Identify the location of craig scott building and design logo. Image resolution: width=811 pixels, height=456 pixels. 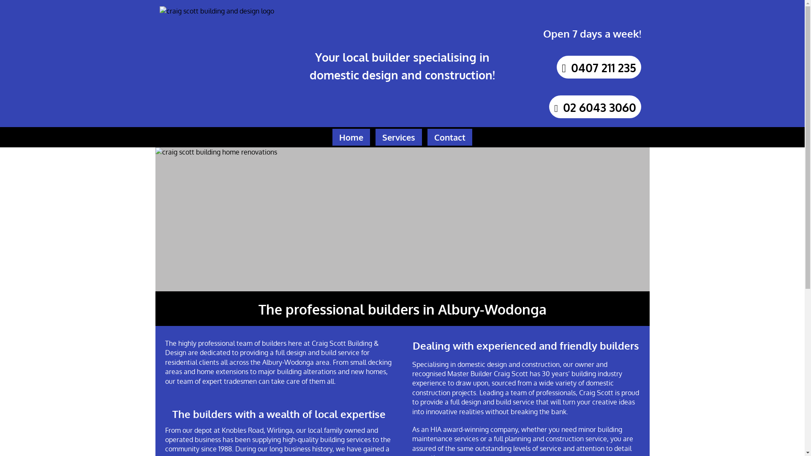
(217, 63).